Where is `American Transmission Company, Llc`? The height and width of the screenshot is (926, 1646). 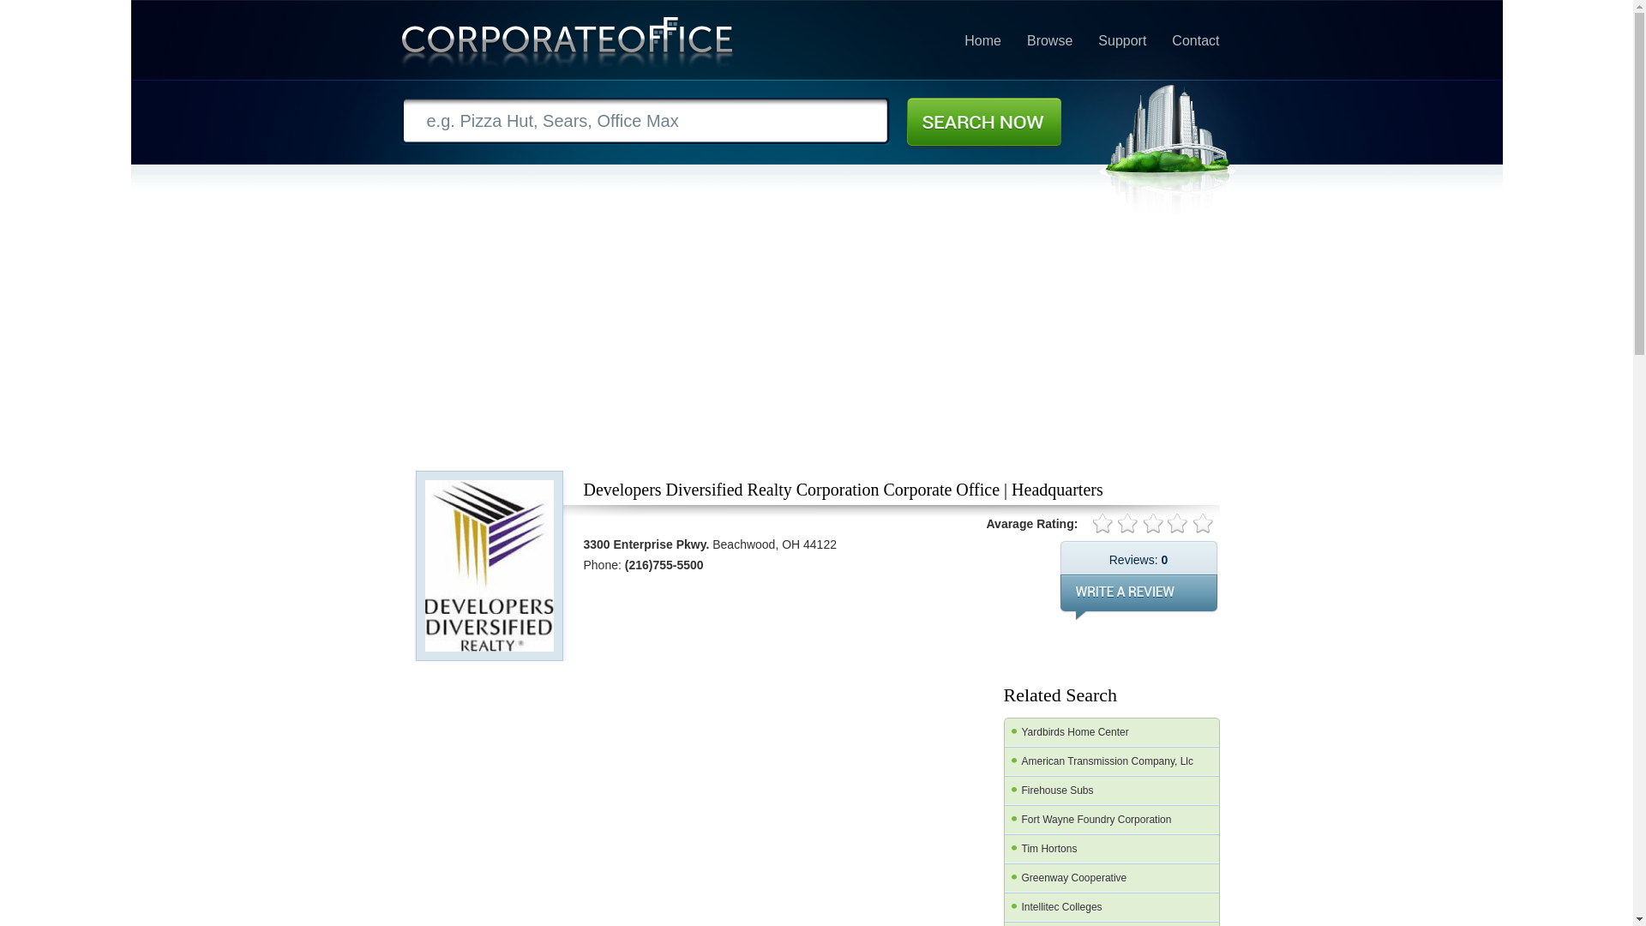
American Transmission Company, Llc is located at coordinates (1111, 761).